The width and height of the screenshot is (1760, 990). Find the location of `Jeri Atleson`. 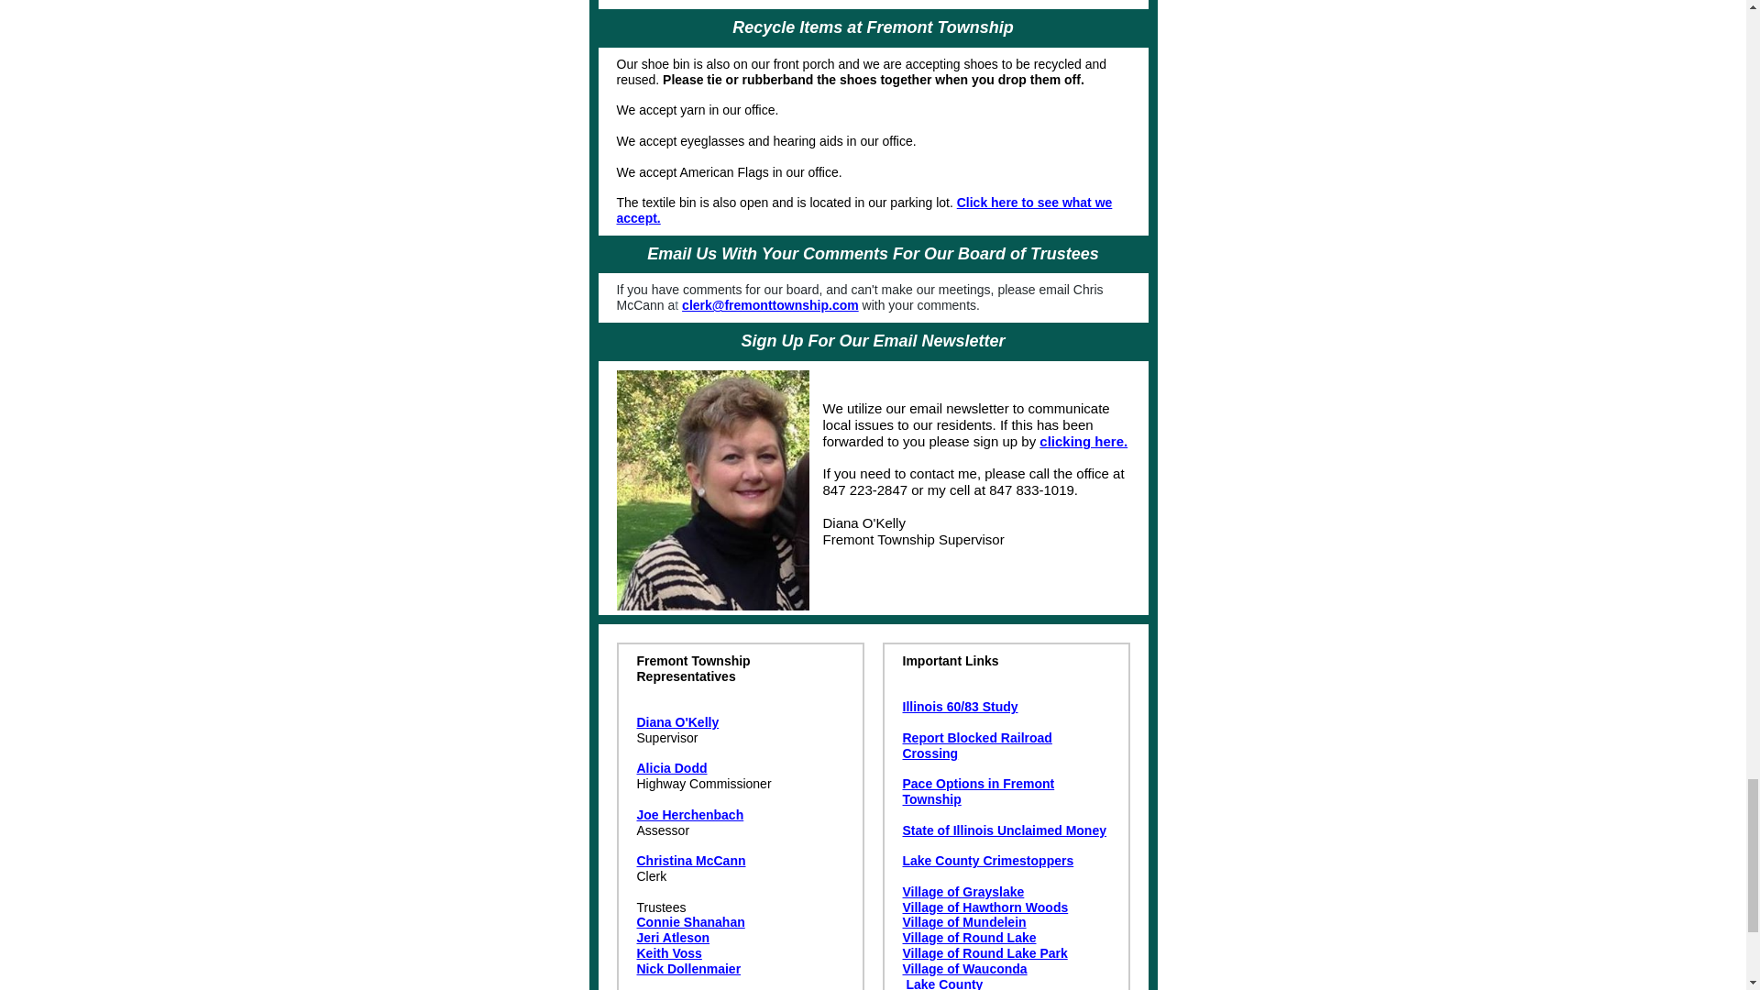

Jeri Atleson is located at coordinates (672, 938).